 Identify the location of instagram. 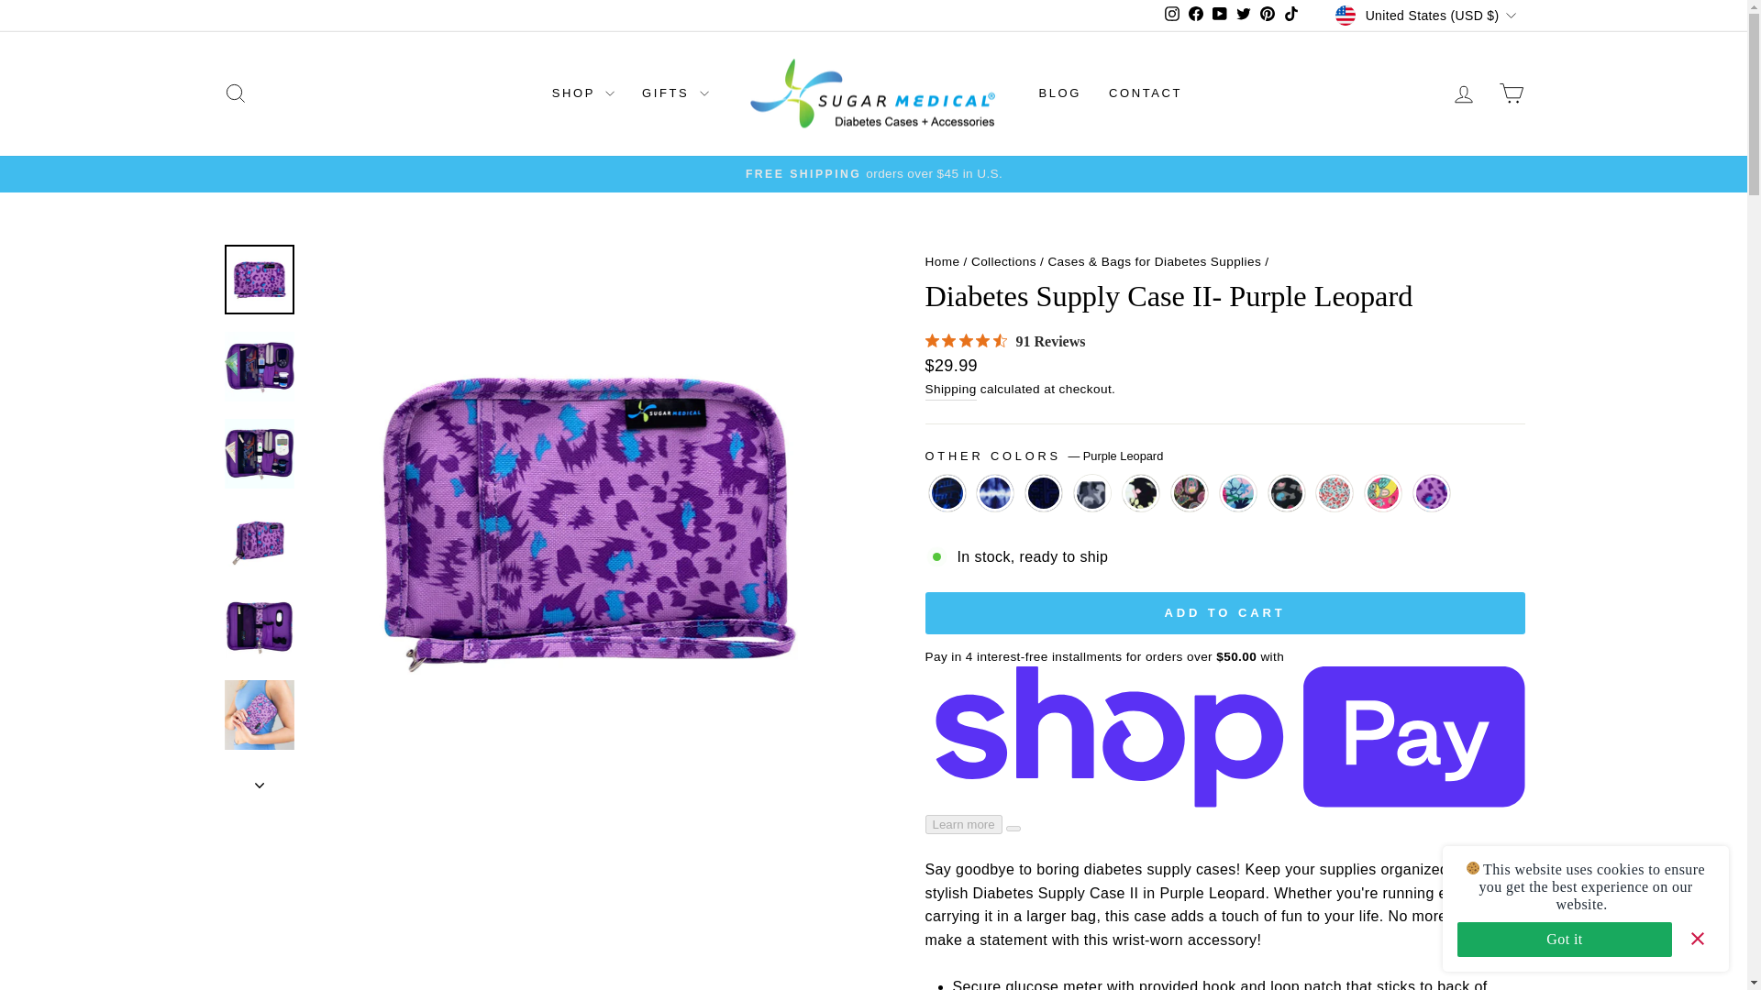
(1172, 13).